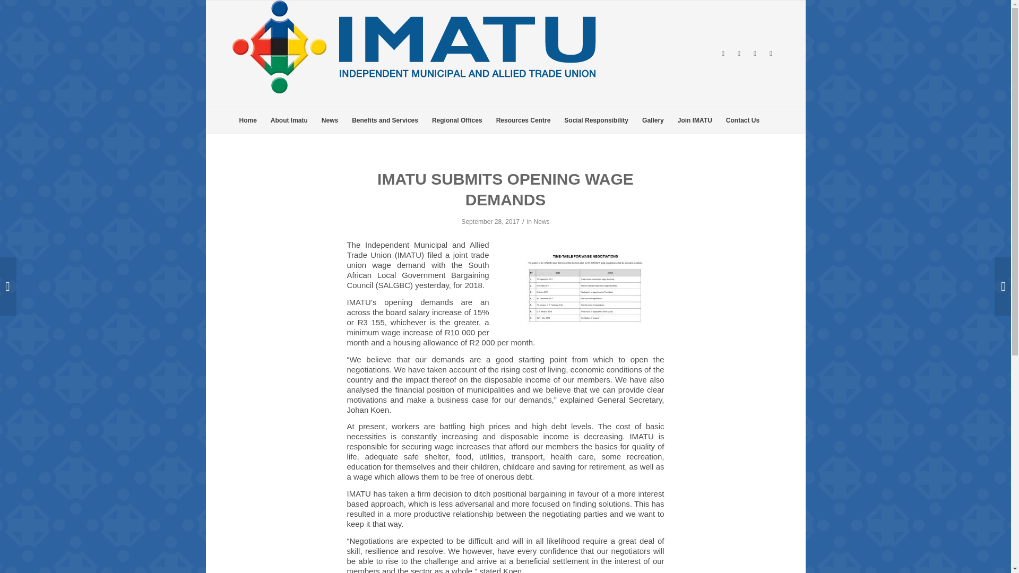 This screenshot has height=573, width=1019. What do you see at coordinates (414, 47) in the screenshot?
I see `imatu-logo-slogan` at bounding box center [414, 47].